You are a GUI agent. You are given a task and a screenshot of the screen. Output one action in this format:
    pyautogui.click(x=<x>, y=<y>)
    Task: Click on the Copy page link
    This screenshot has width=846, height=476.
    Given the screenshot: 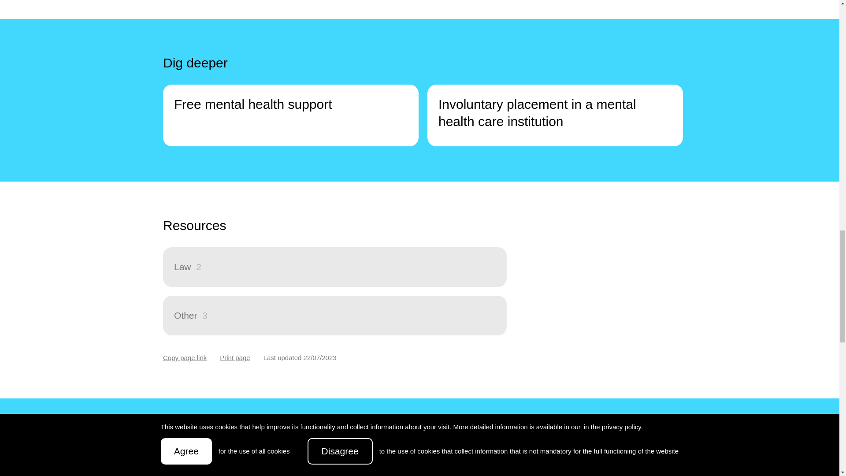 What is the action you would take?
    pyautogui.click(x=185, y=358)
    